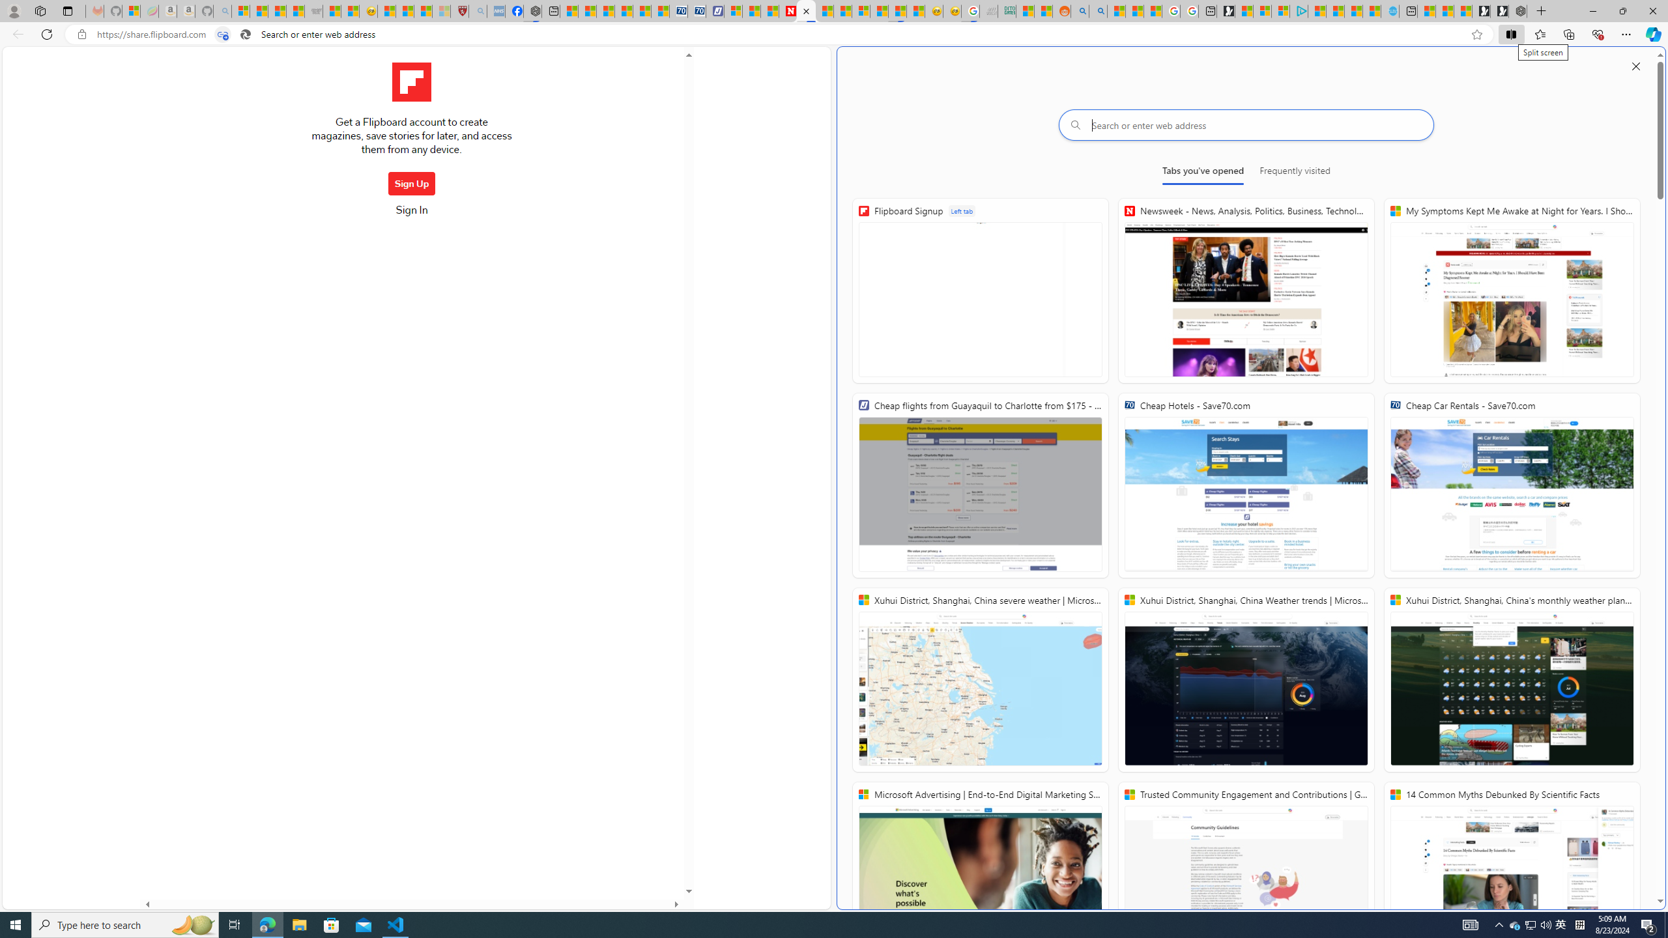  Describe the element at coordinates (1295, 173) in the screenshot. I see `Frequently visited` at that location.